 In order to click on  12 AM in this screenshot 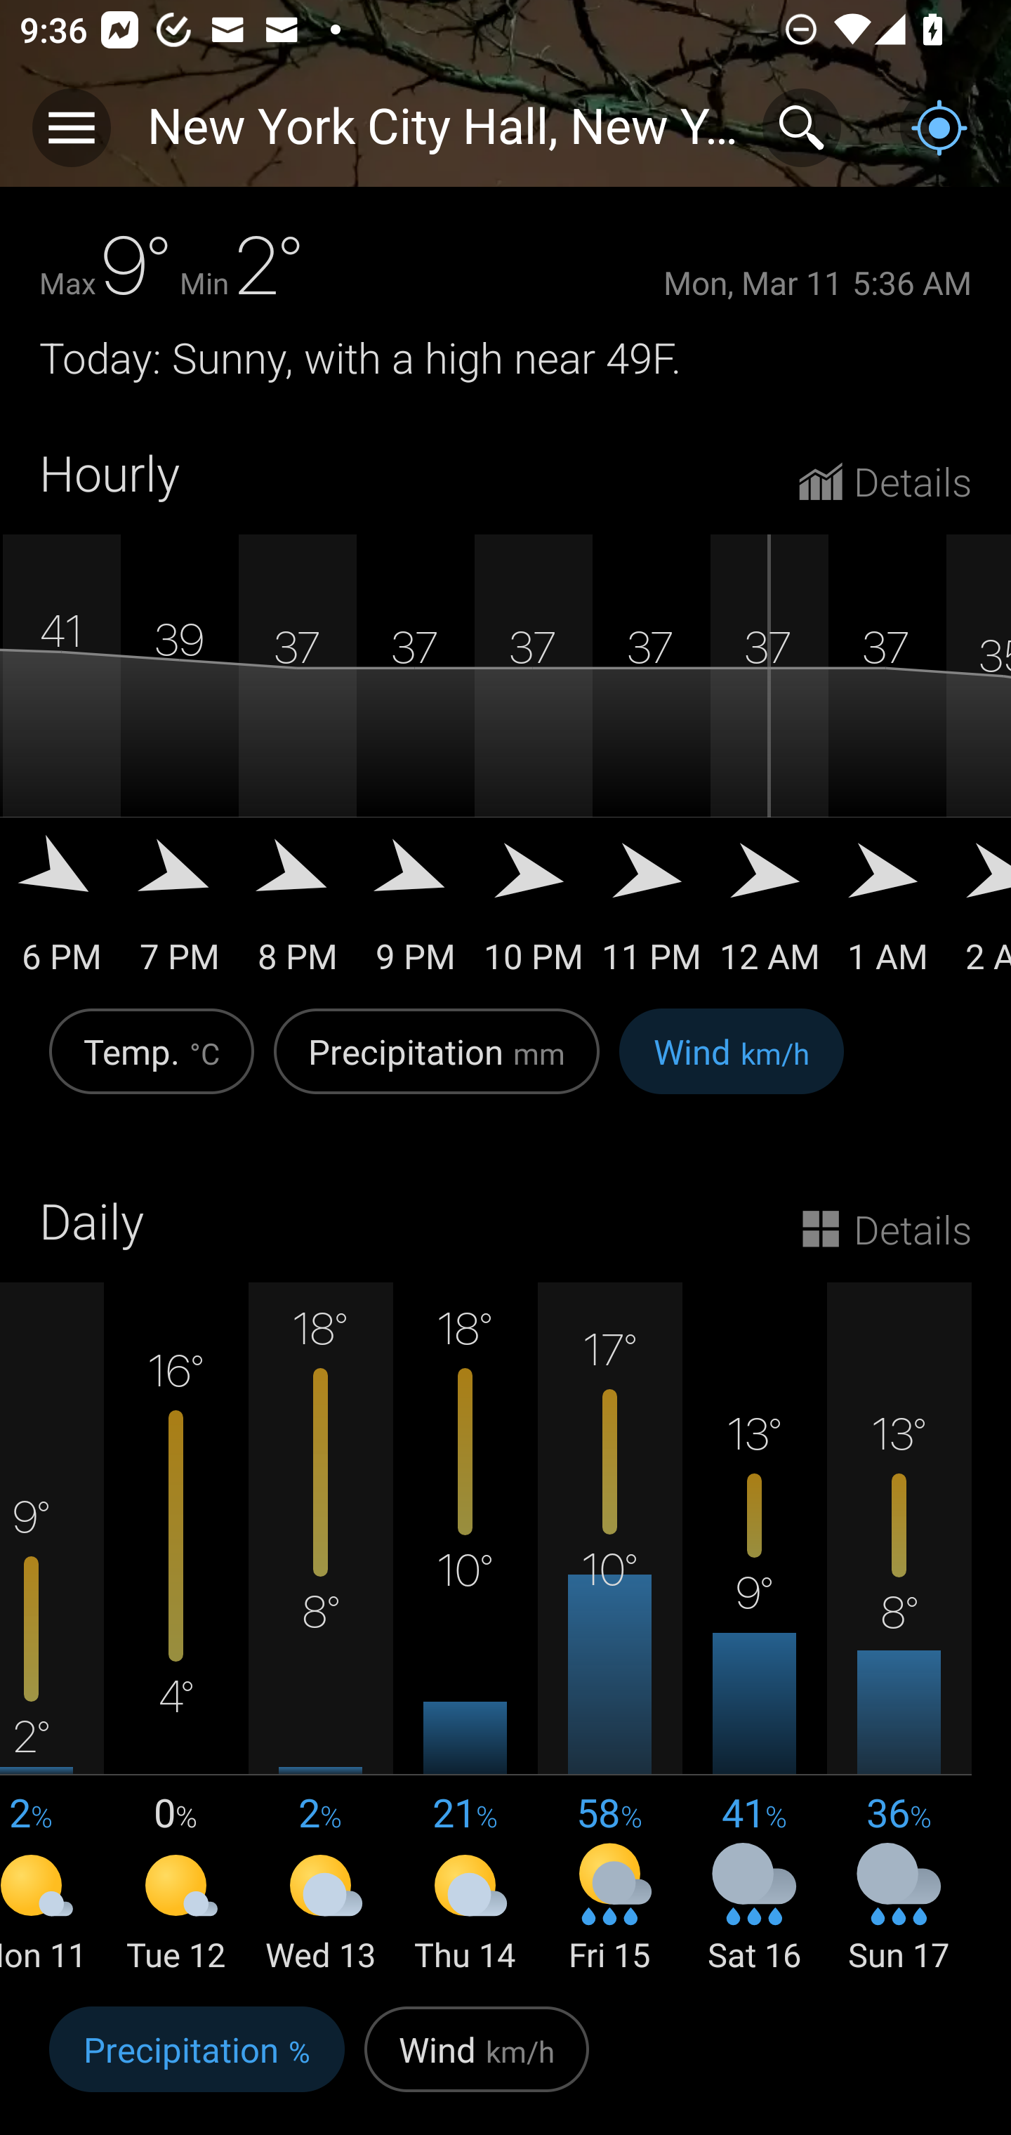, I will do `click(769, 913)`.